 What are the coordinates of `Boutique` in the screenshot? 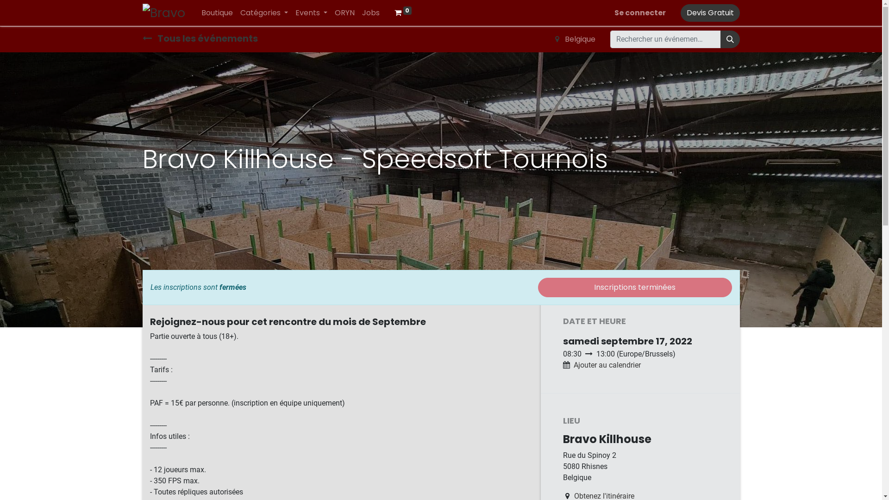 It's located at (217, 13).